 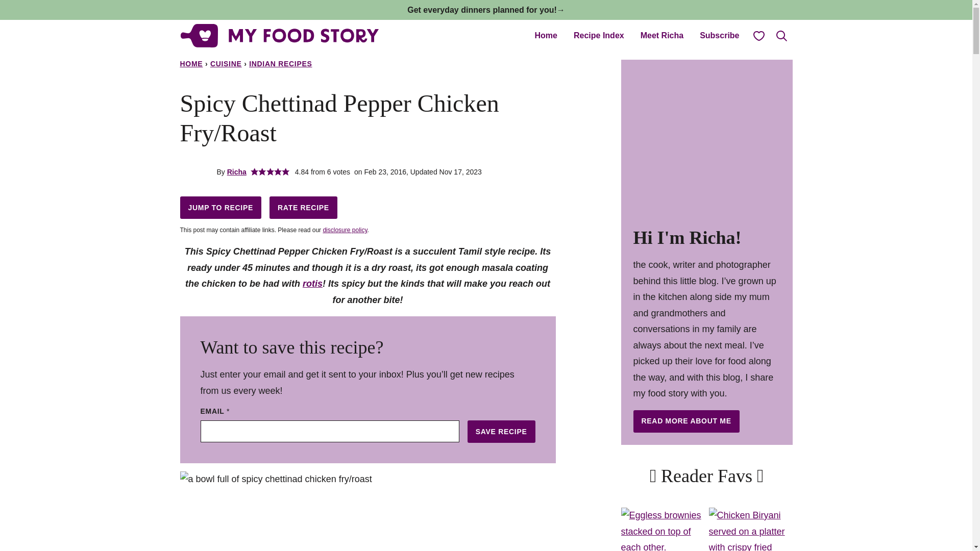 I want to click on HOME, so click(x=191, y=63).